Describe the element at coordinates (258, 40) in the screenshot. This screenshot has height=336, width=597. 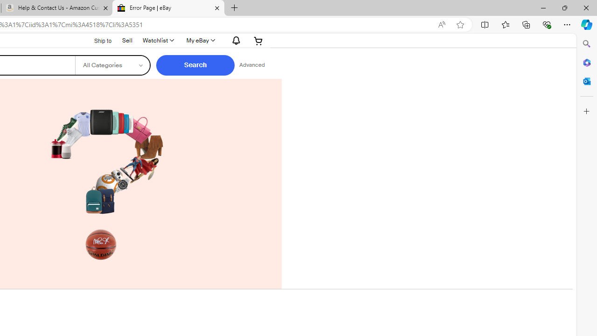
I see `Expand Cart` at that location.